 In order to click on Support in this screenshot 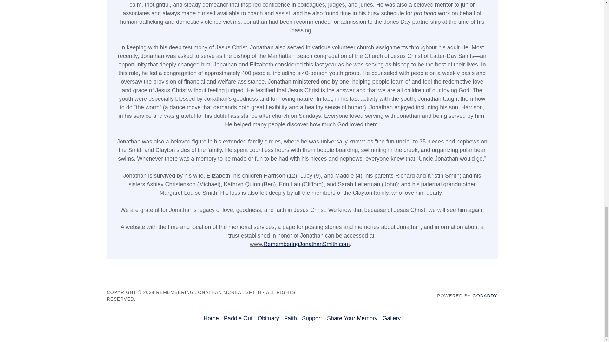, I will do `click(312, 318)`.